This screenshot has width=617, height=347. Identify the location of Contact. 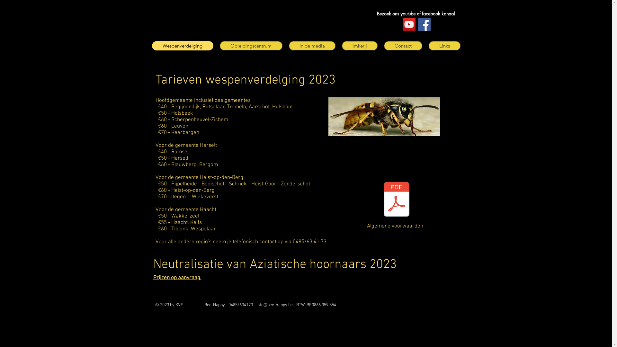
(403, 46).